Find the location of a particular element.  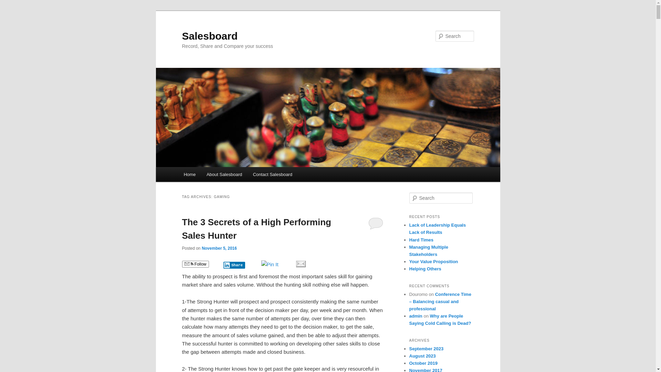

September 2023 is located at coordinates (426, 349).